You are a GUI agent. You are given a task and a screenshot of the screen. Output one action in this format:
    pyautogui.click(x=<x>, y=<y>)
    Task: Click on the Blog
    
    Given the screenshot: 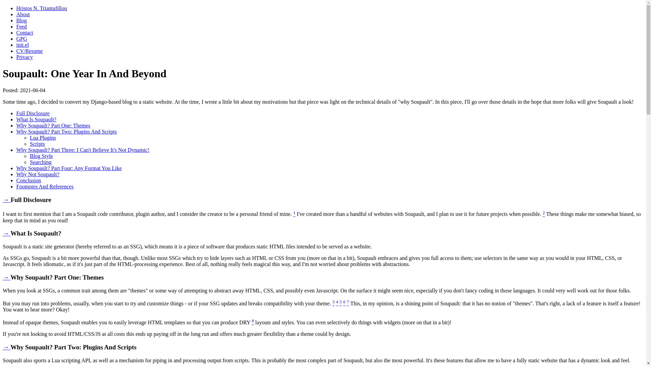 What is the action you would take?
    pyautogui.click(x=21, y=20)
    